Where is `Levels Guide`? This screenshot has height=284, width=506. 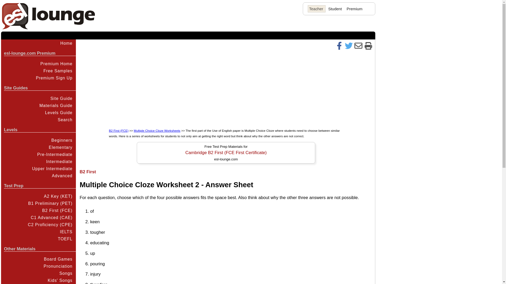
Levels Guide is located at coordinates (38, 113).